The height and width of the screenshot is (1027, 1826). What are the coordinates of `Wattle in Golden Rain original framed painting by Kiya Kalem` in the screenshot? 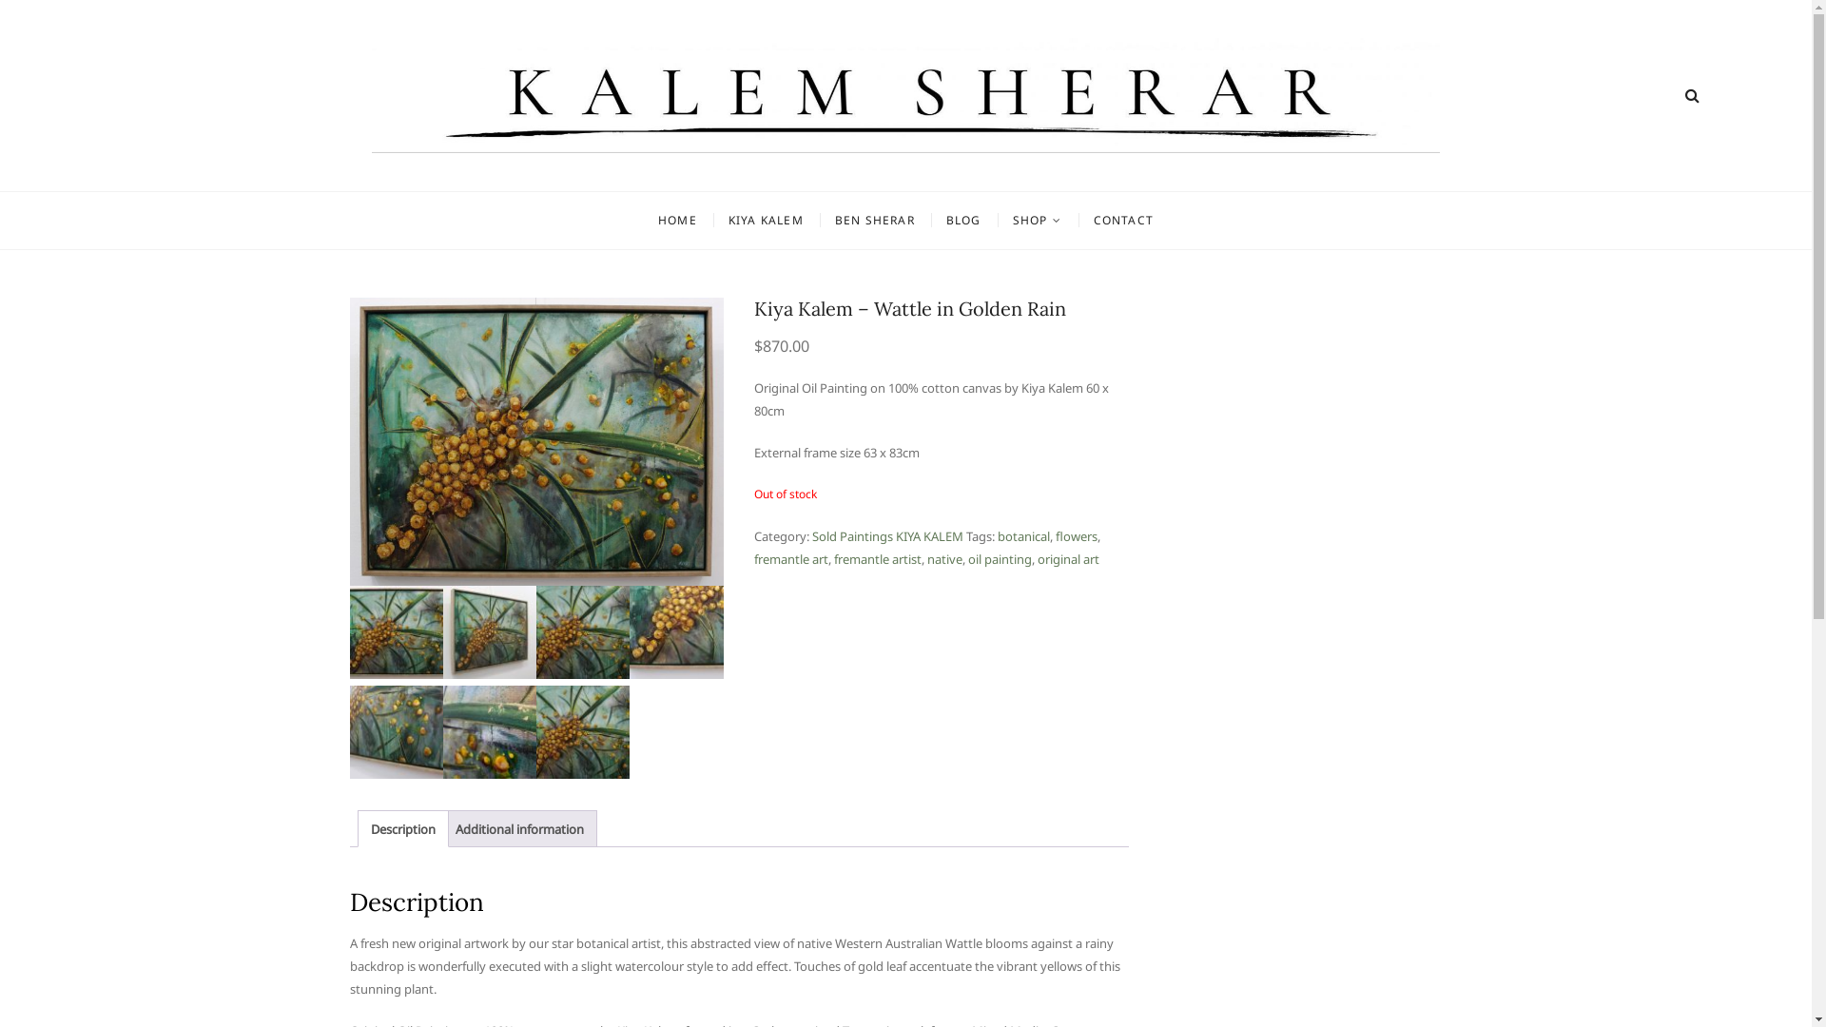 It's located at (490, 632).